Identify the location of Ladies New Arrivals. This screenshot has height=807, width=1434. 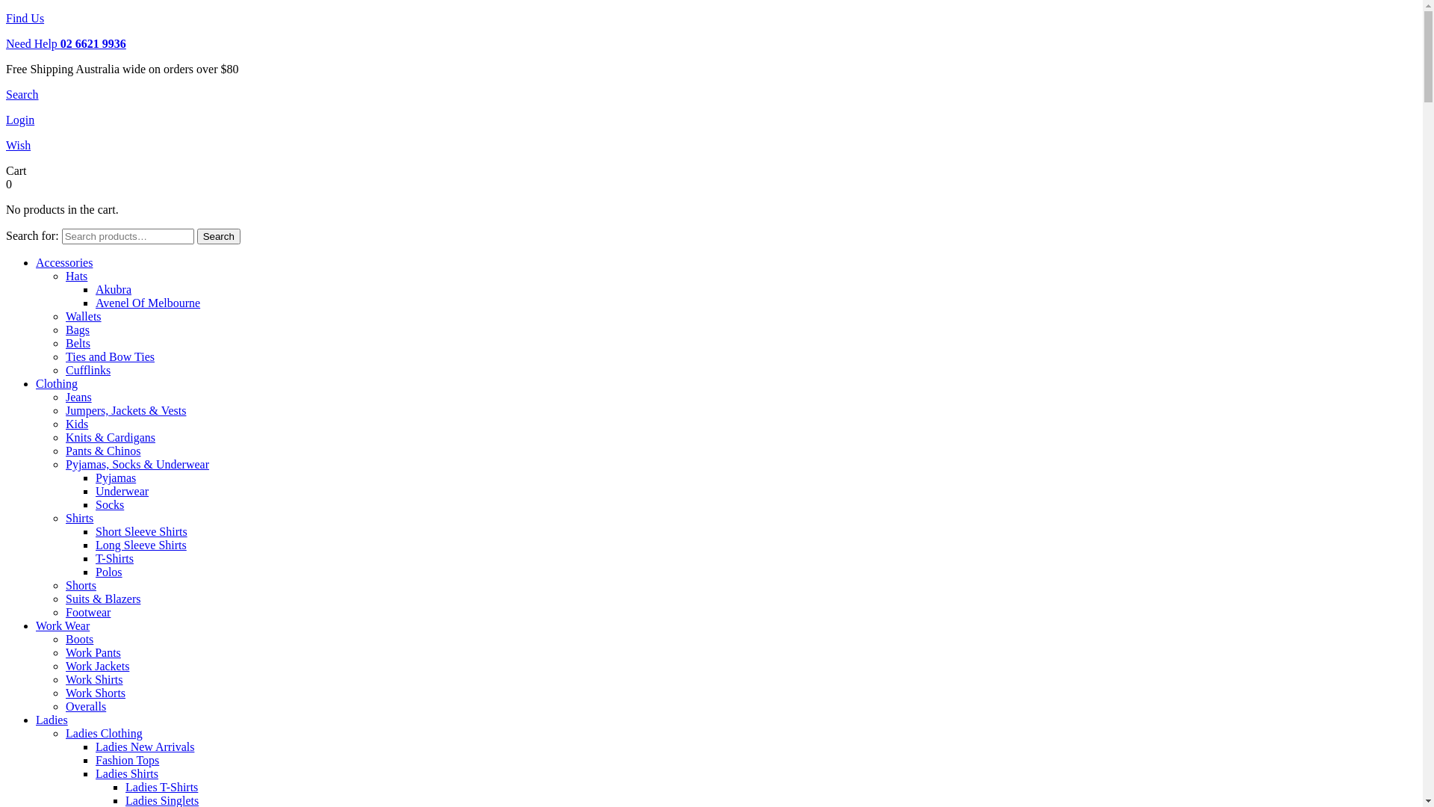
(145, 747).